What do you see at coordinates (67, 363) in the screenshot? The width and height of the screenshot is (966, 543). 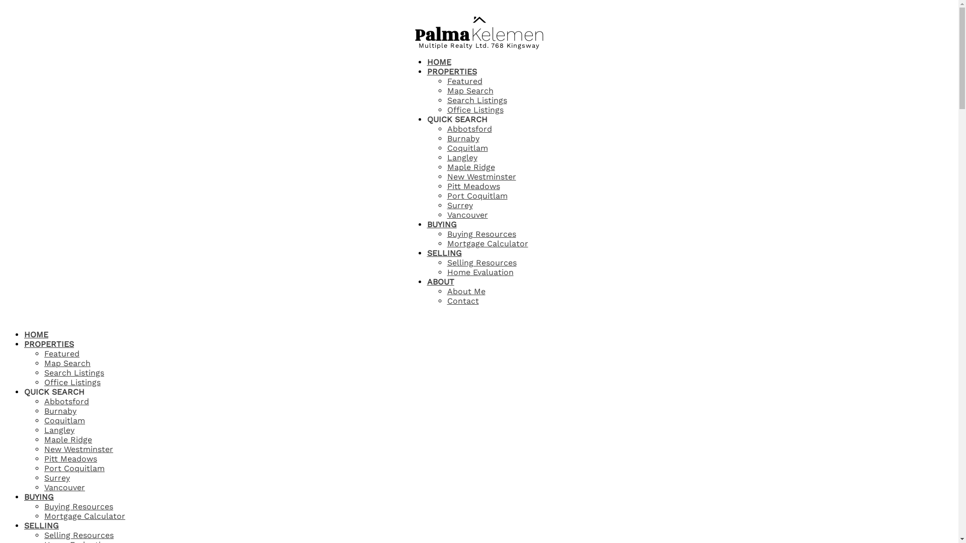 I see `Map Search` at bounding box center [67, 363].